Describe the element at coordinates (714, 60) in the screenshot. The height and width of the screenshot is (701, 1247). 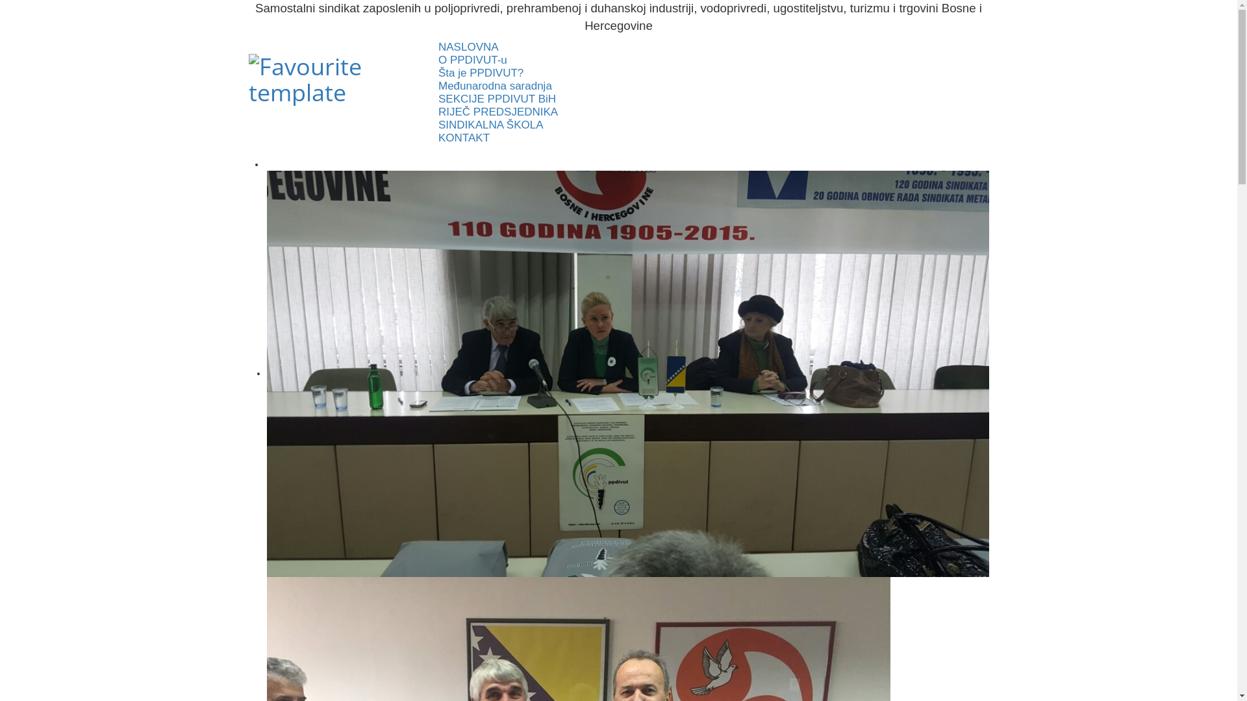
I see `O PPDIVUT-u` at that location.